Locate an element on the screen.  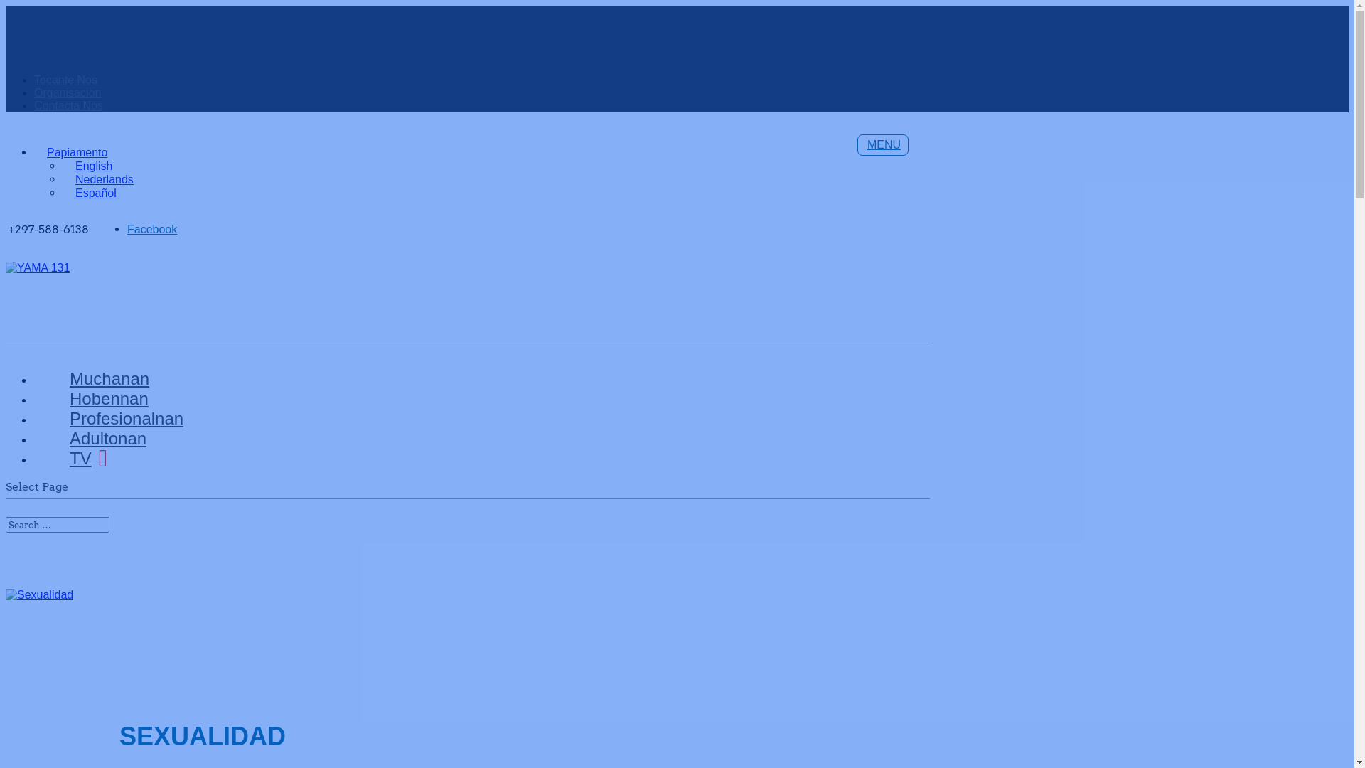
English is located at coordinates (87, 166).